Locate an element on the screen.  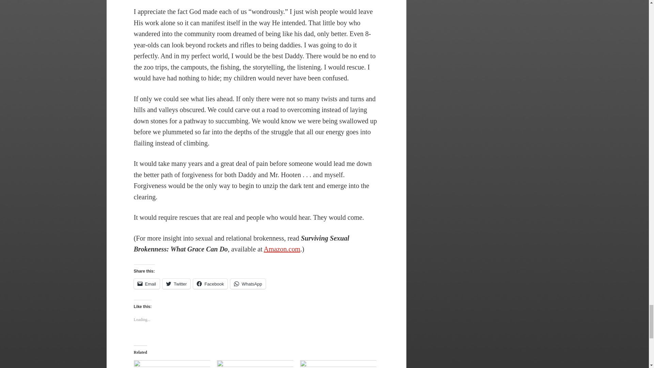
Email is located at coordinates (146, 283).